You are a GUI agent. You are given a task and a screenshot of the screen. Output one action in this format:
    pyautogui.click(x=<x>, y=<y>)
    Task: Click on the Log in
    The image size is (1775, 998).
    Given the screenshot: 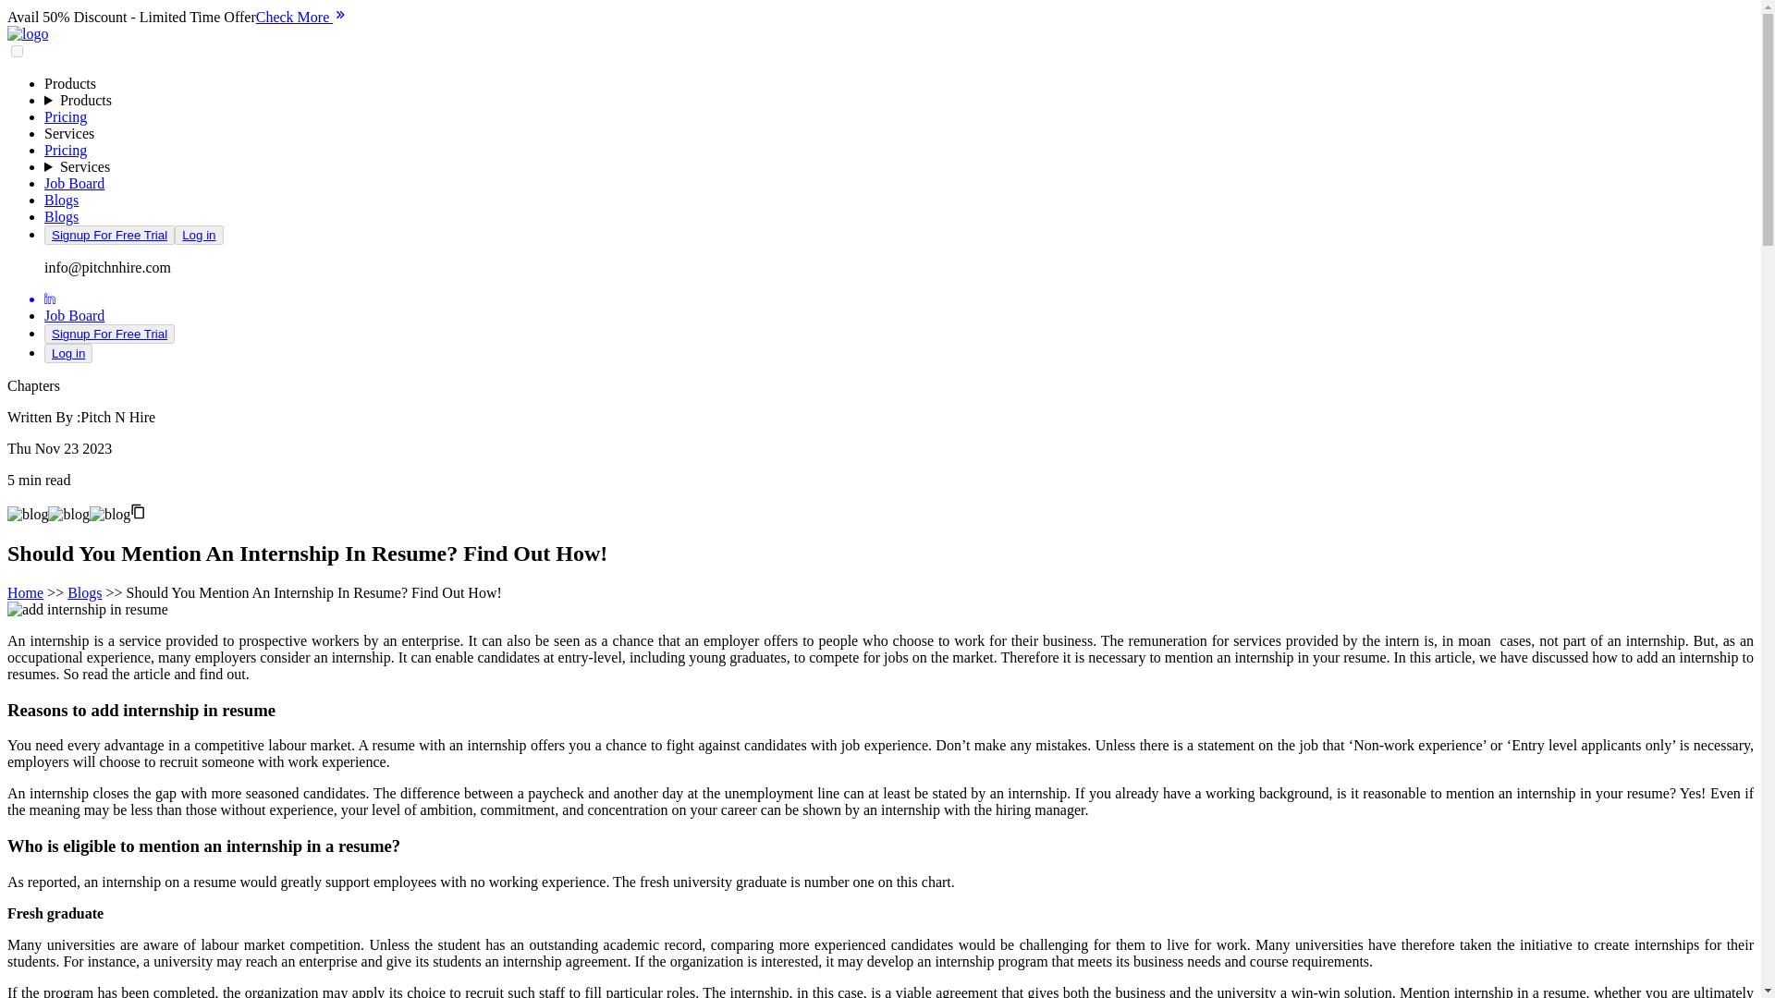 What is the action you would take?
    pyautogui.click(x=198, y=235)
    